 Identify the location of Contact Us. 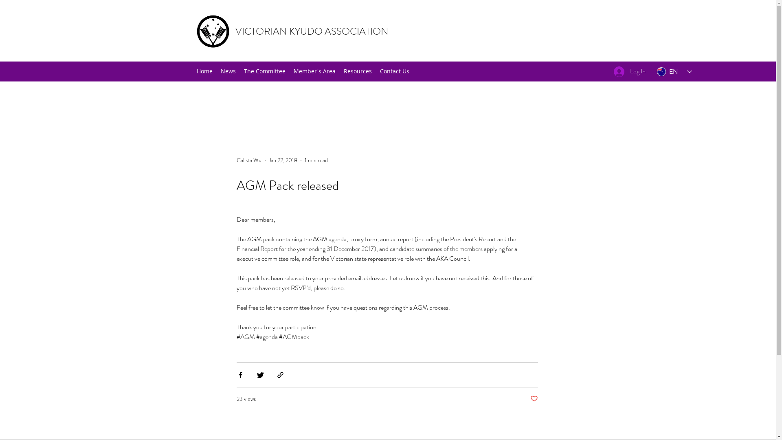
(394, 71).